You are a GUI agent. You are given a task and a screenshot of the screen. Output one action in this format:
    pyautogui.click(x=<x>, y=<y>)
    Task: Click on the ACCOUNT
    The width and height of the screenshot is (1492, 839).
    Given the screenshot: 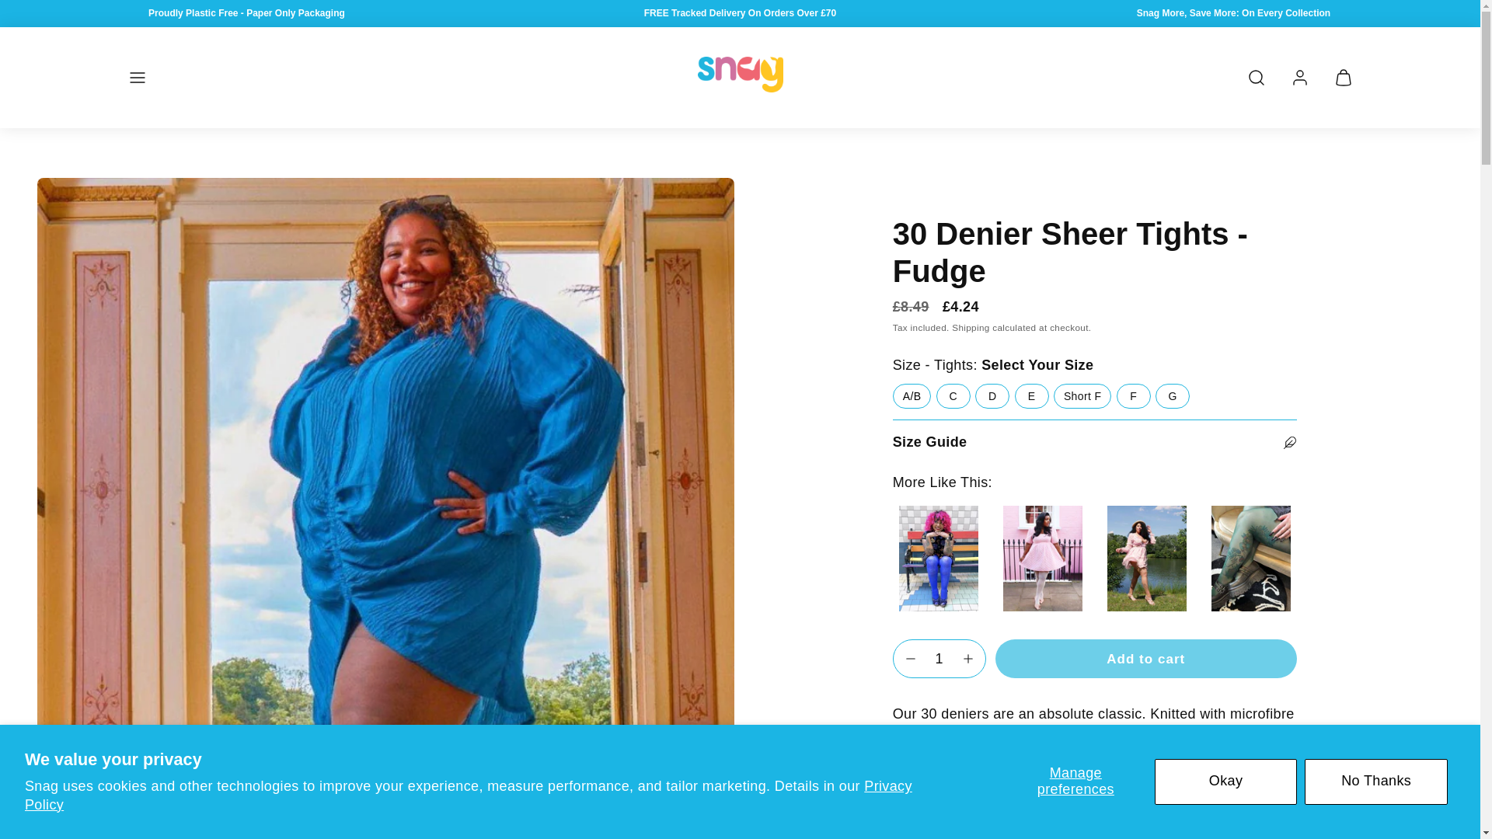 What is the action you would take?
    pyautogui.click(x=1299, y=78)
    